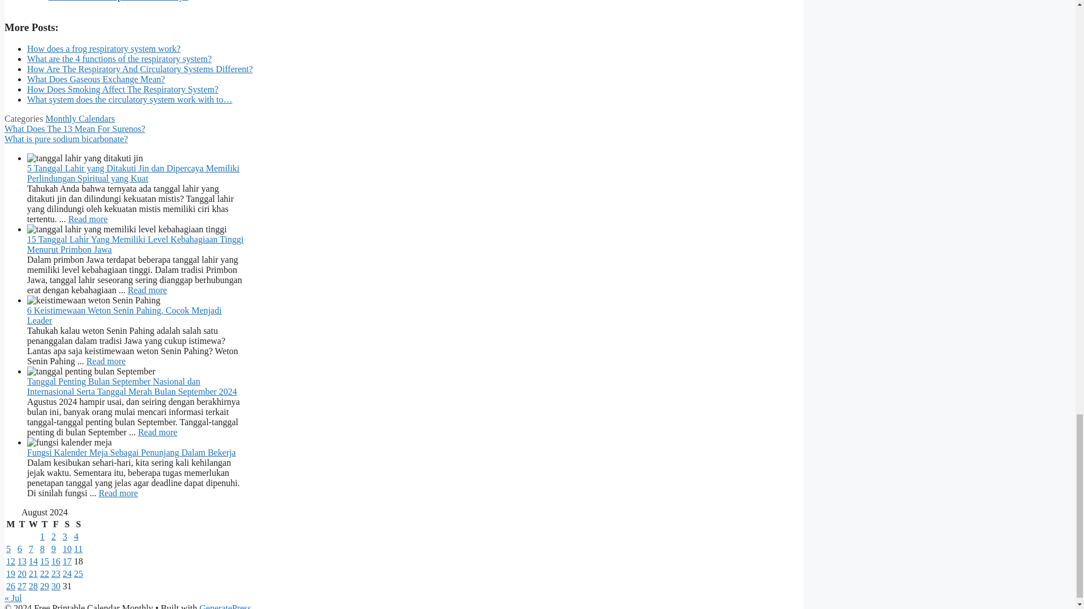  Describe the element at coordinates (119, 493) in the screenshot. I see `Fungsi Kalender Meja Sebagai Penunjang Dalam Bekerja` at that location.